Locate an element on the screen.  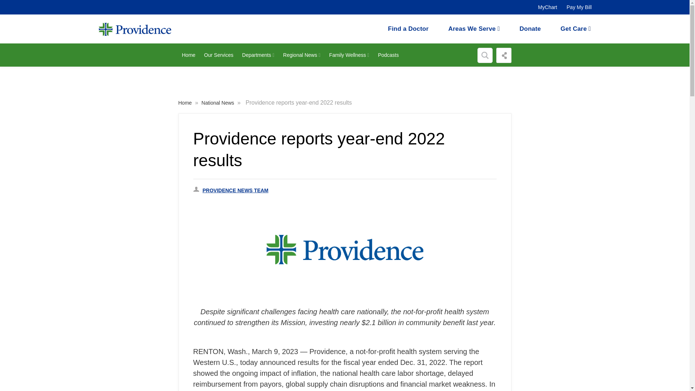
MyChart is located at coordinates (547, 7).